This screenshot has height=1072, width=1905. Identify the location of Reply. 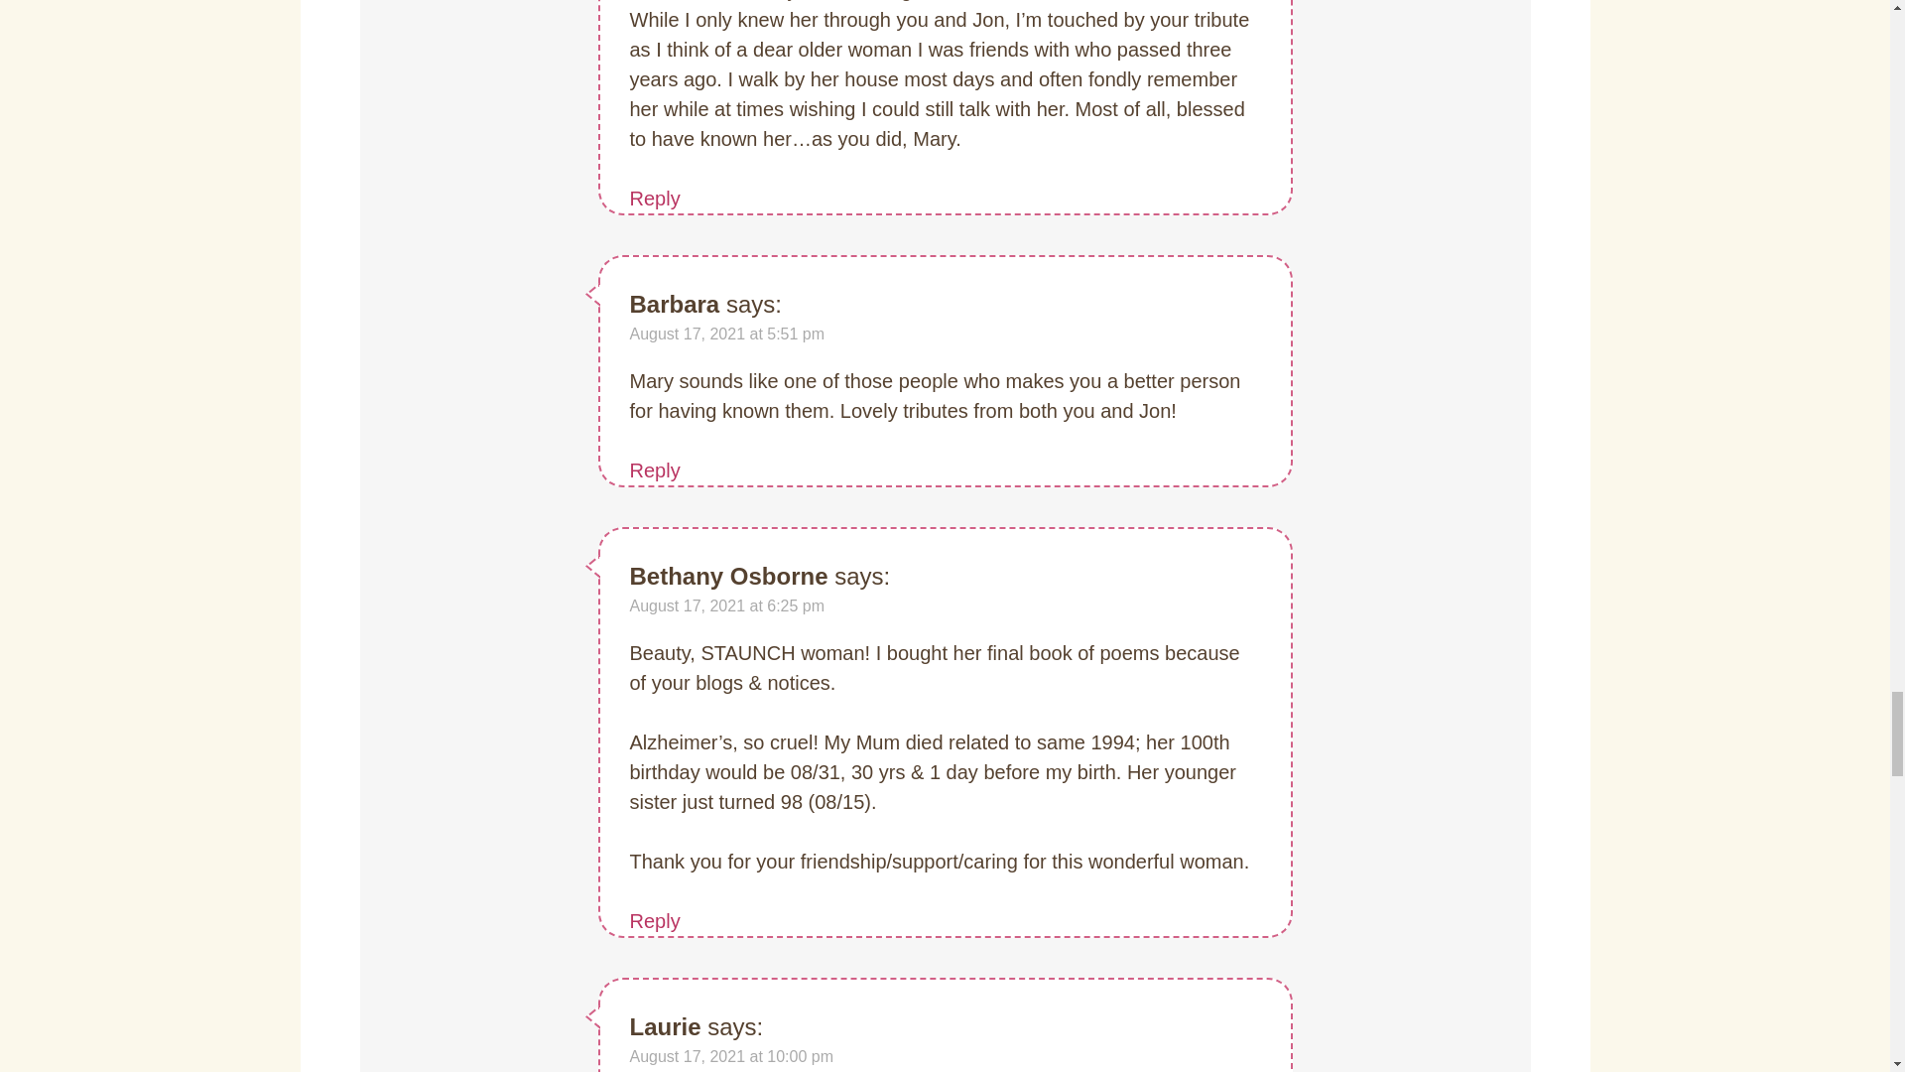
(654, 199).